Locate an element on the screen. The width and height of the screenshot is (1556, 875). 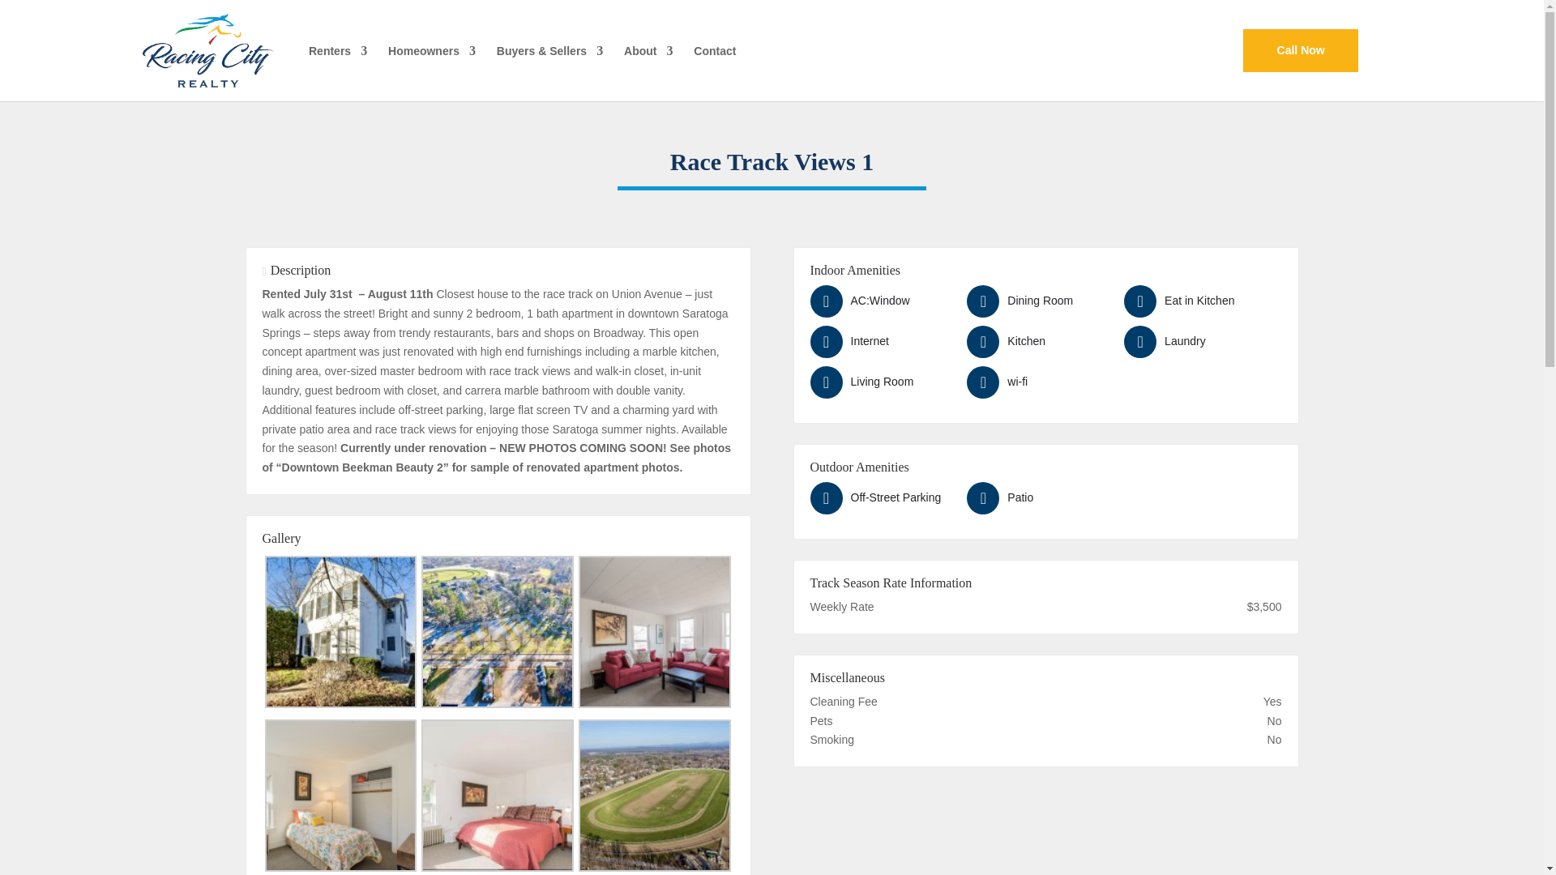
Call Now is located at coordinates (1301, 50).